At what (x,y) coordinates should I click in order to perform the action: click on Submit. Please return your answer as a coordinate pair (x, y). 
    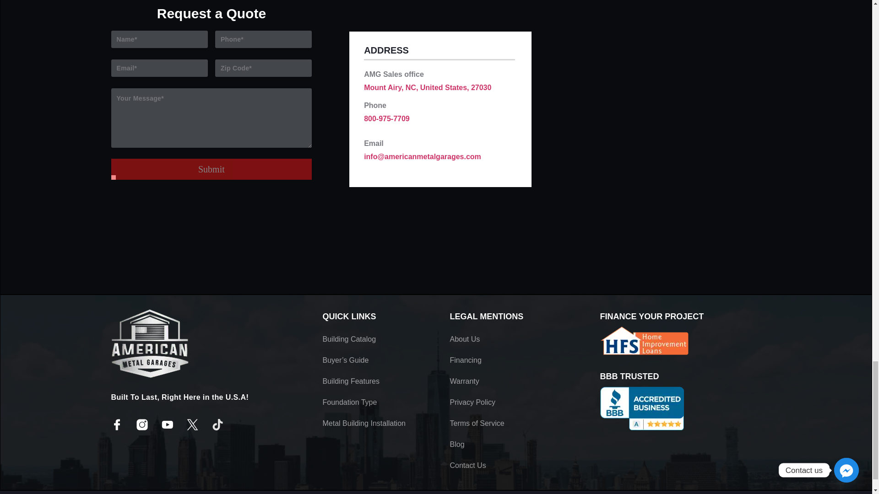
    Looking at the image, I should click on (211, 169).